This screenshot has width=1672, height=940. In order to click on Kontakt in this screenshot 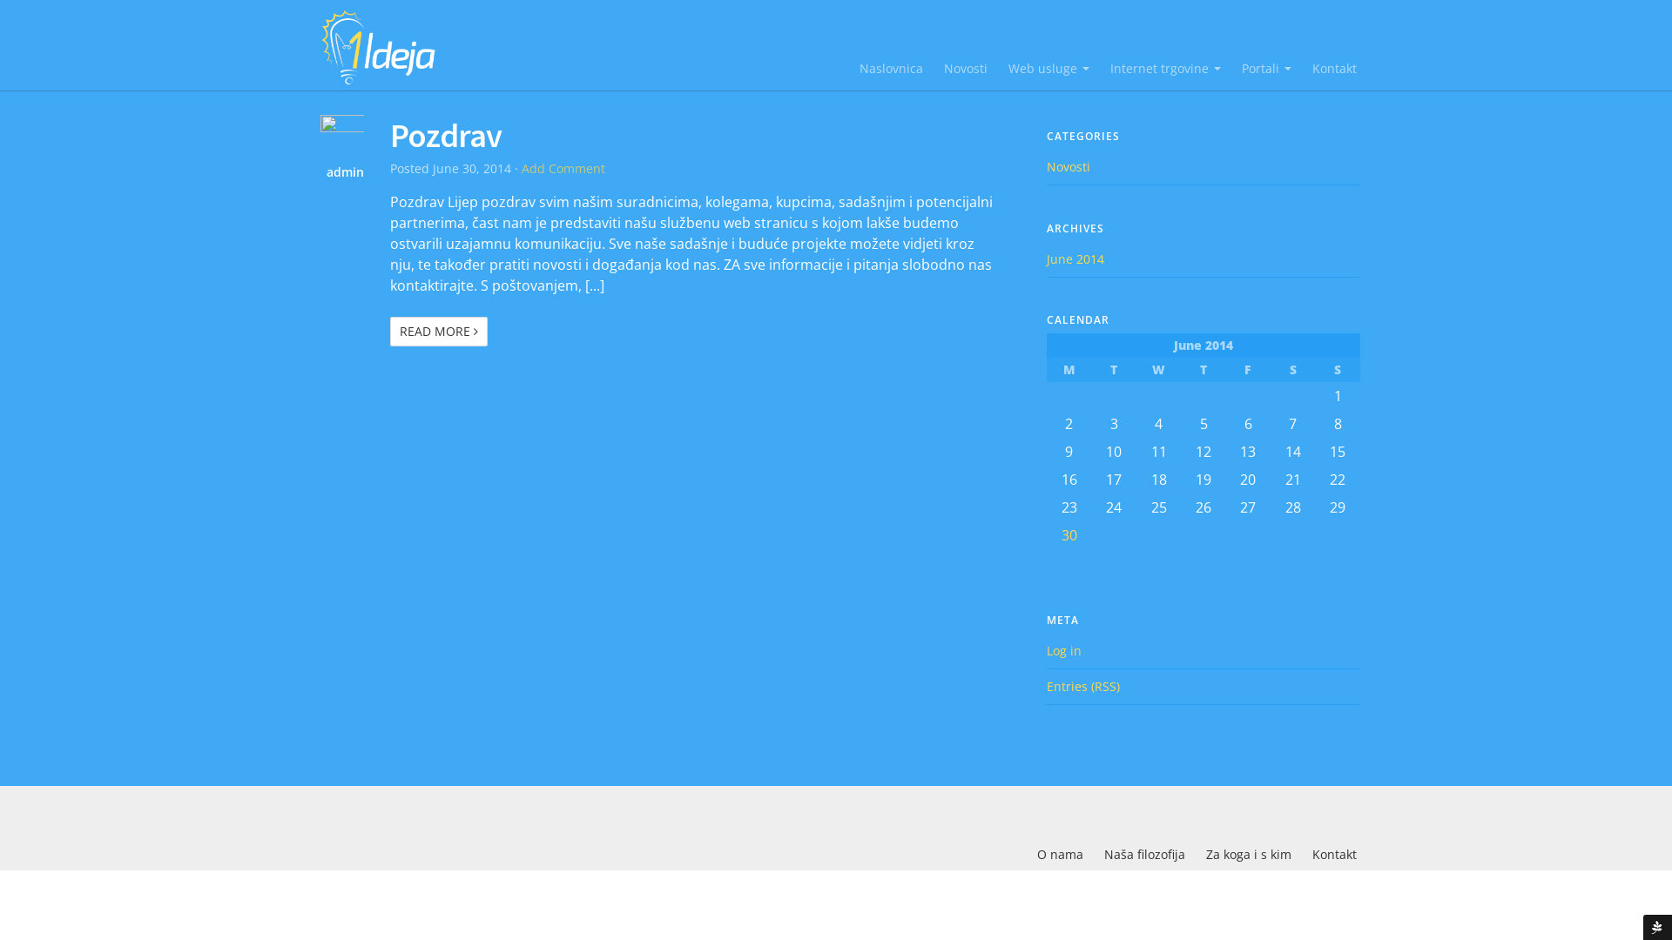, I will do `click(1334, 855)`.